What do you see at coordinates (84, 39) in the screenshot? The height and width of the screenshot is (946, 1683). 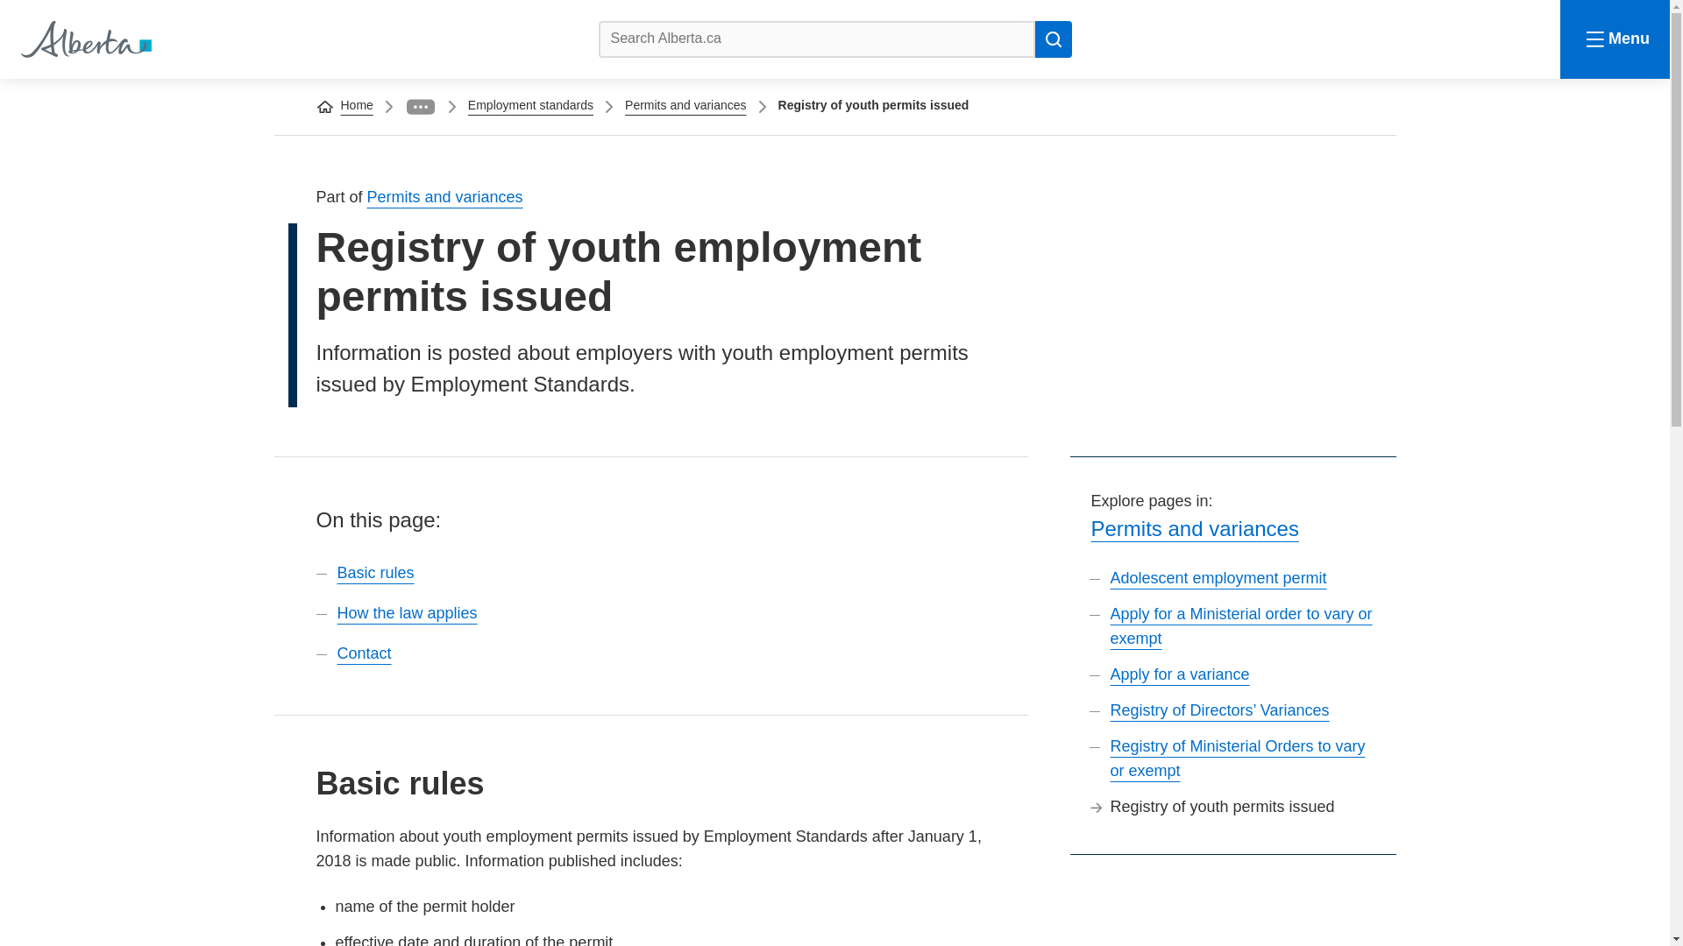 I see `Alberta.ca` at bounding box center [84, 39].